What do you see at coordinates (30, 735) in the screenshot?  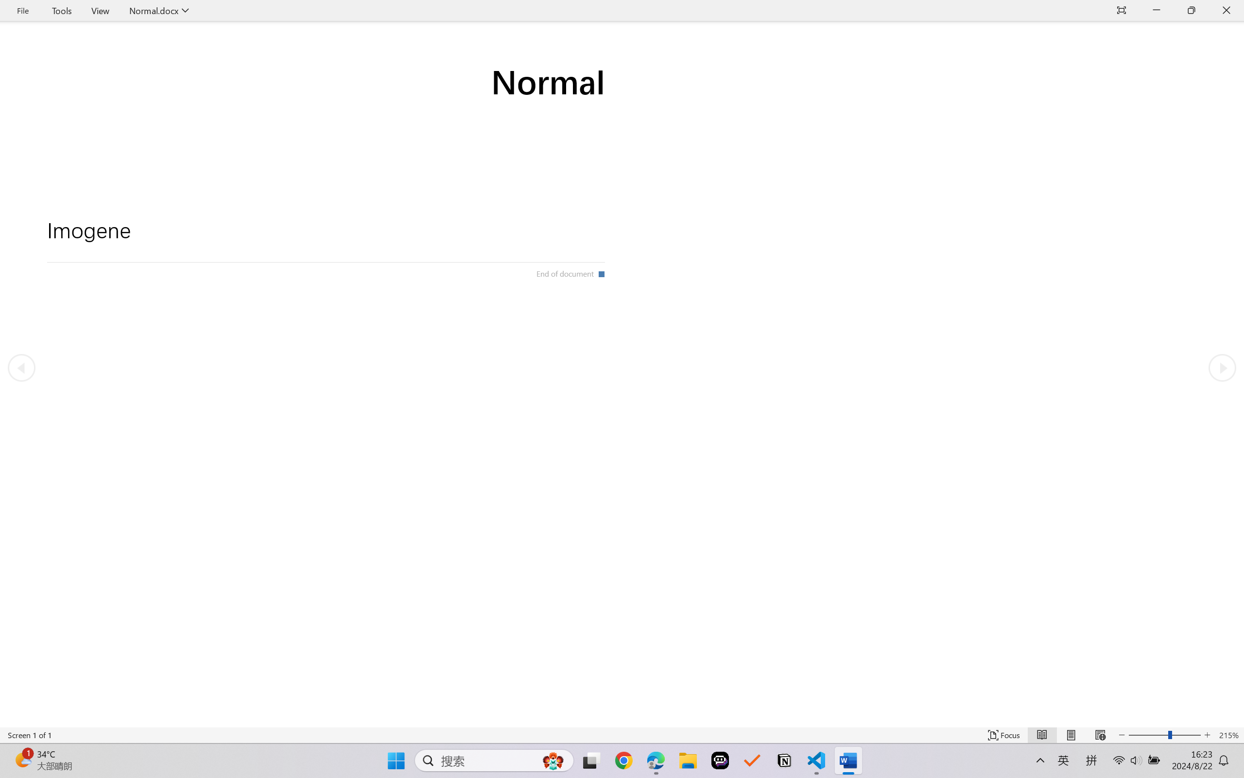 I see `Page Number Screen 1 of 1 ` at bounding box center [30, 735].